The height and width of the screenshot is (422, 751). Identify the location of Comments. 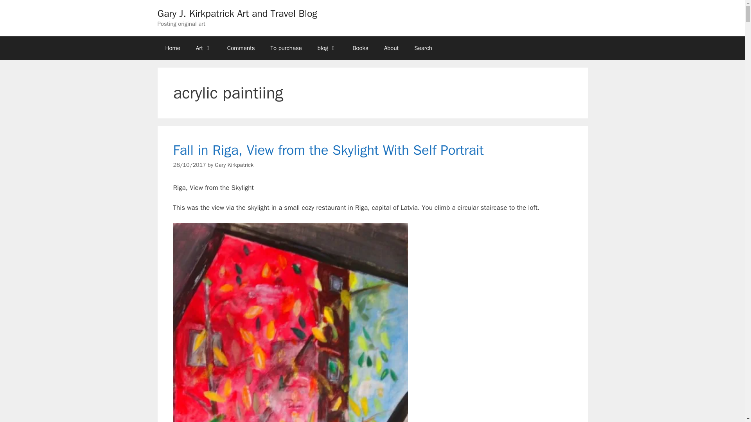
(241, 48).